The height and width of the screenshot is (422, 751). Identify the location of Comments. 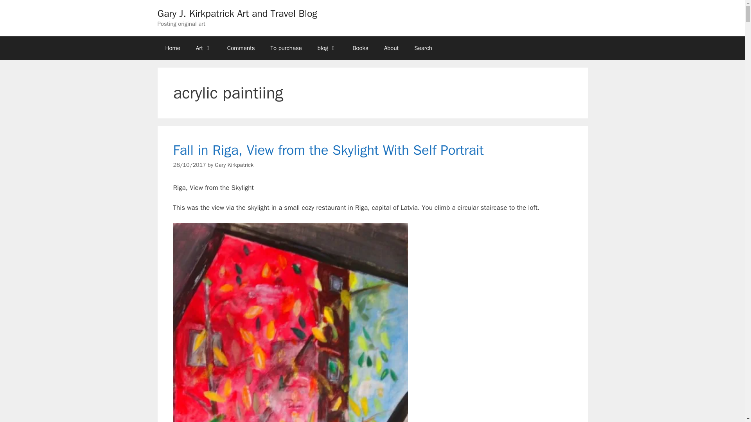
(241, 48).